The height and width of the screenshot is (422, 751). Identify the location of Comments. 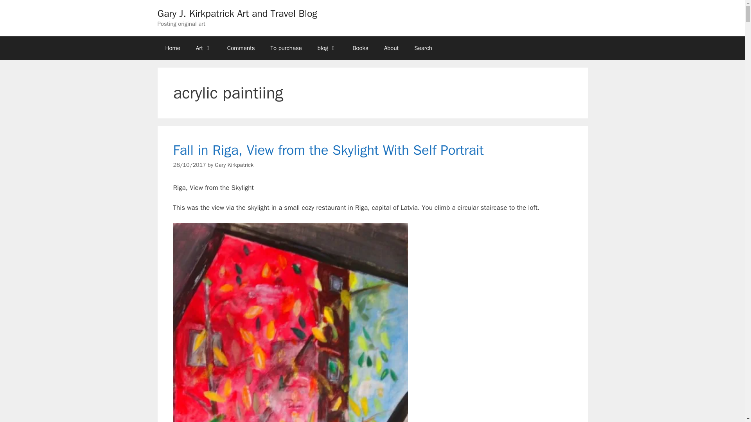
(241, 48).